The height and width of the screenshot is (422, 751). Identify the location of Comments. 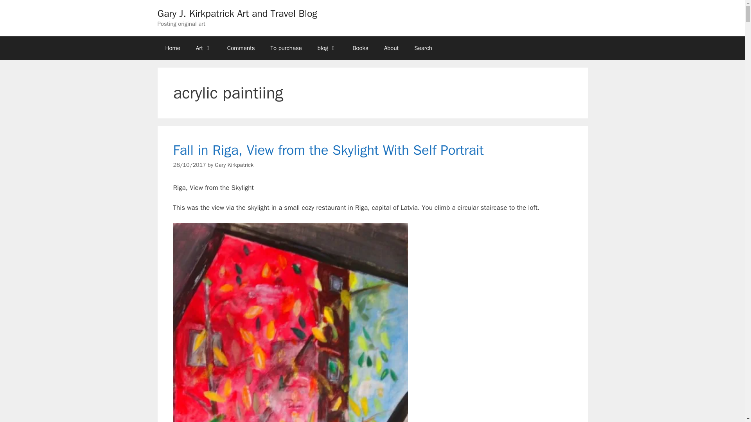
(241, 48).